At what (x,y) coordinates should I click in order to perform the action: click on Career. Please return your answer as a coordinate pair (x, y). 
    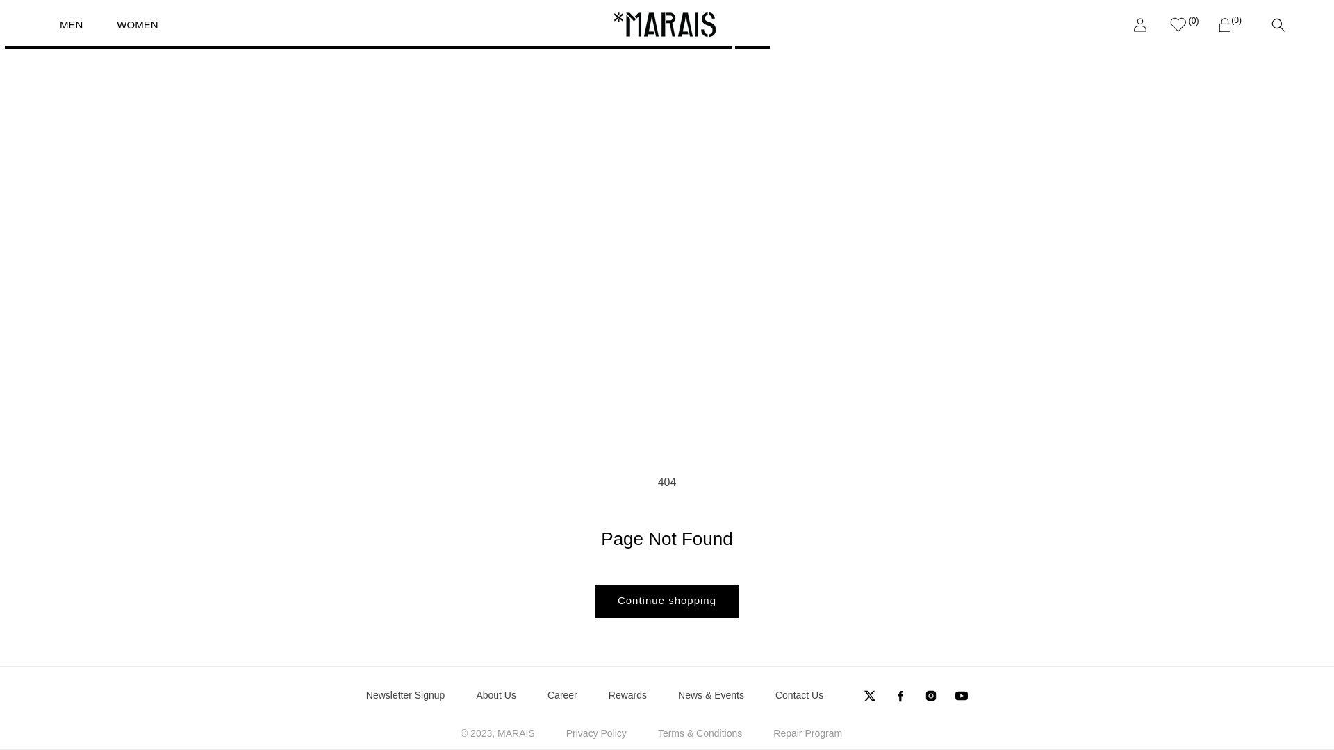
    Looking at the image, I should click on (563, 696).